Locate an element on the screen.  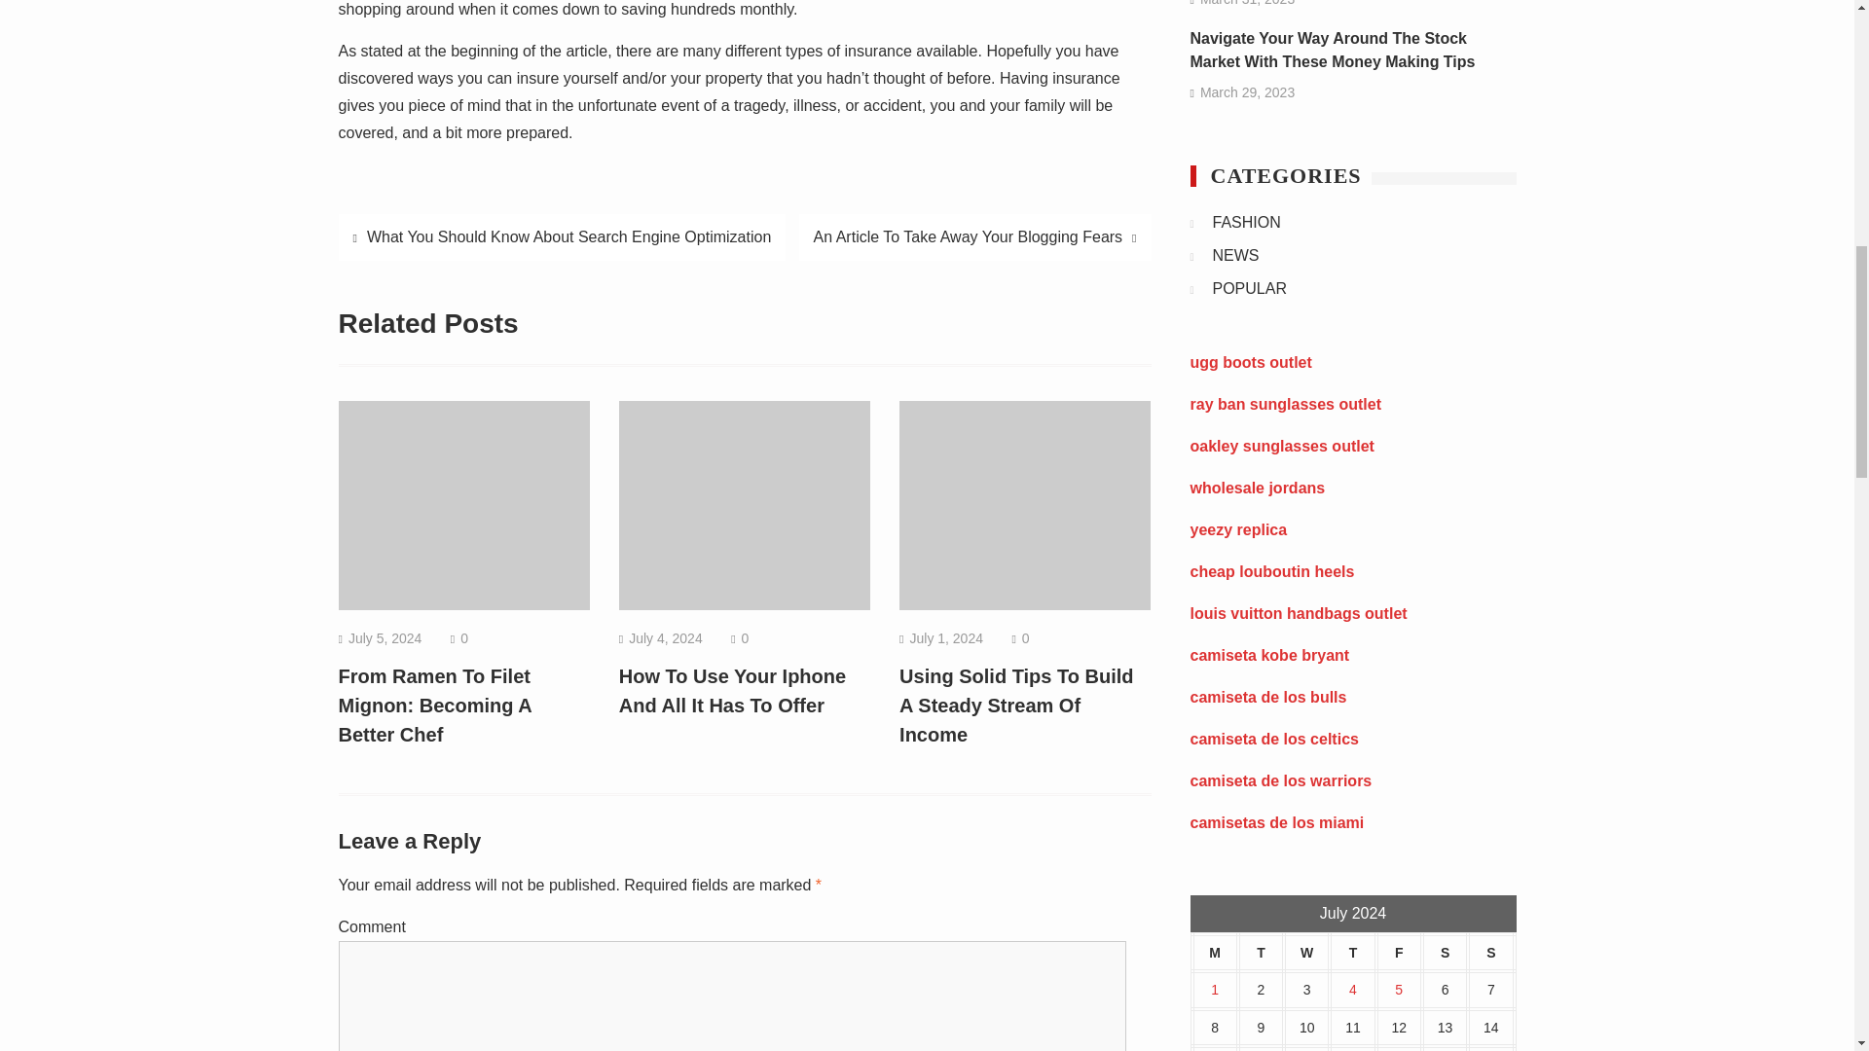
Using Solid Tips To Build A Steady Stream Of Income is located at coordinates (1015, 705).